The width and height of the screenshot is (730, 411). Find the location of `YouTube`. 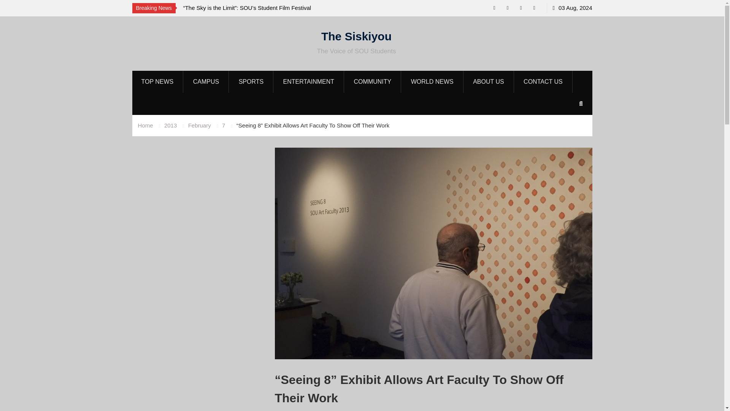

YouTube is located at coordinates (521, 8).